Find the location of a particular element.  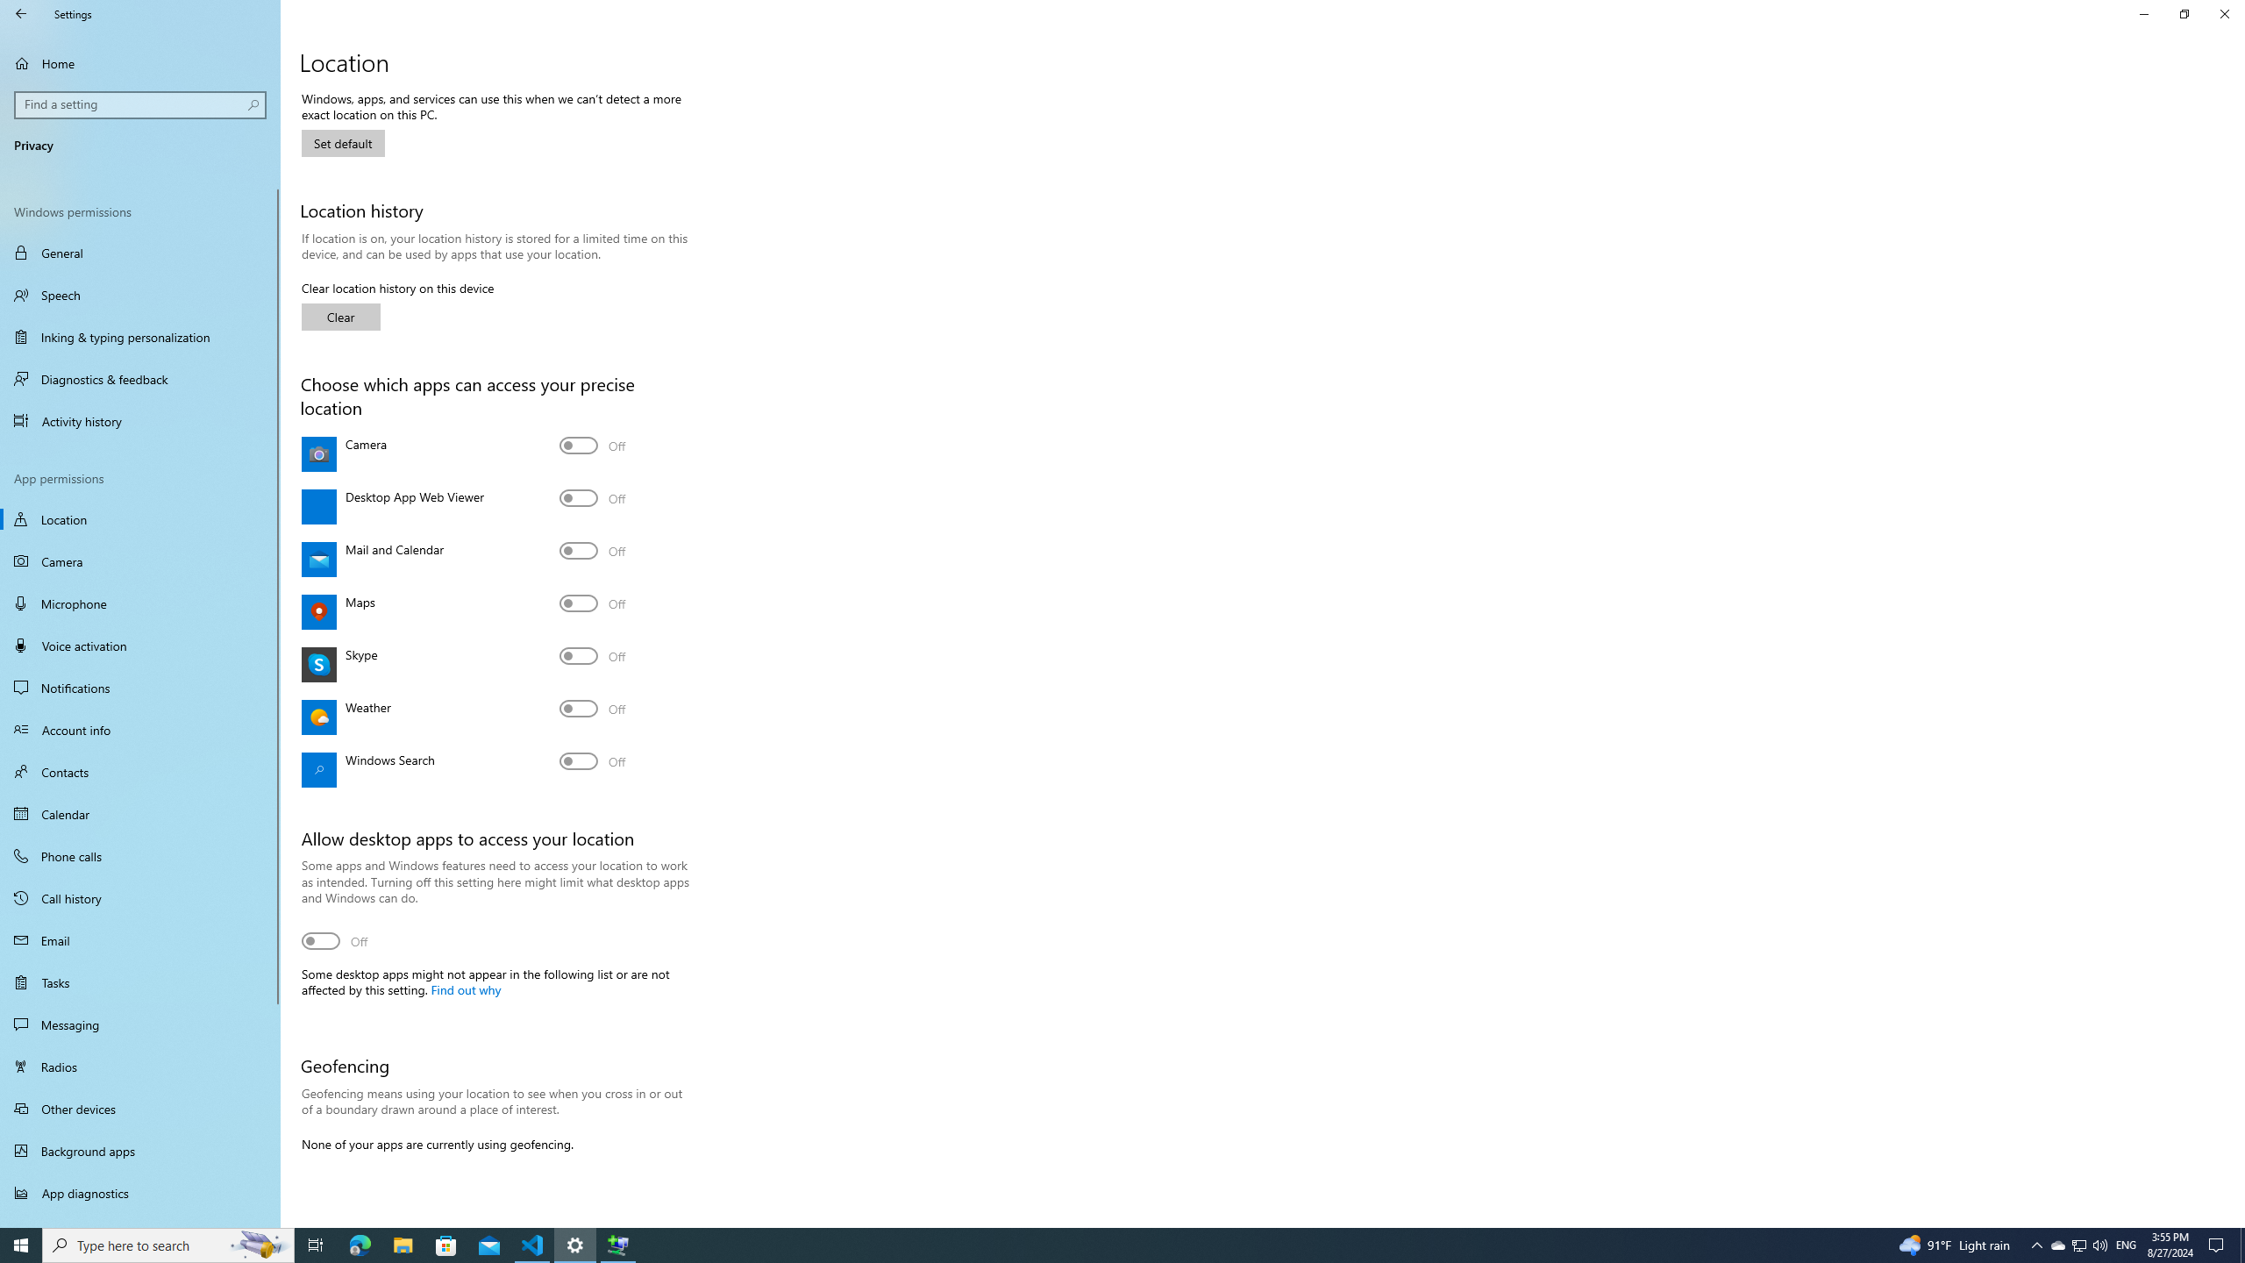

Extensible Wizards Host Process - 1 running window is located at coordinates (617, 1245).